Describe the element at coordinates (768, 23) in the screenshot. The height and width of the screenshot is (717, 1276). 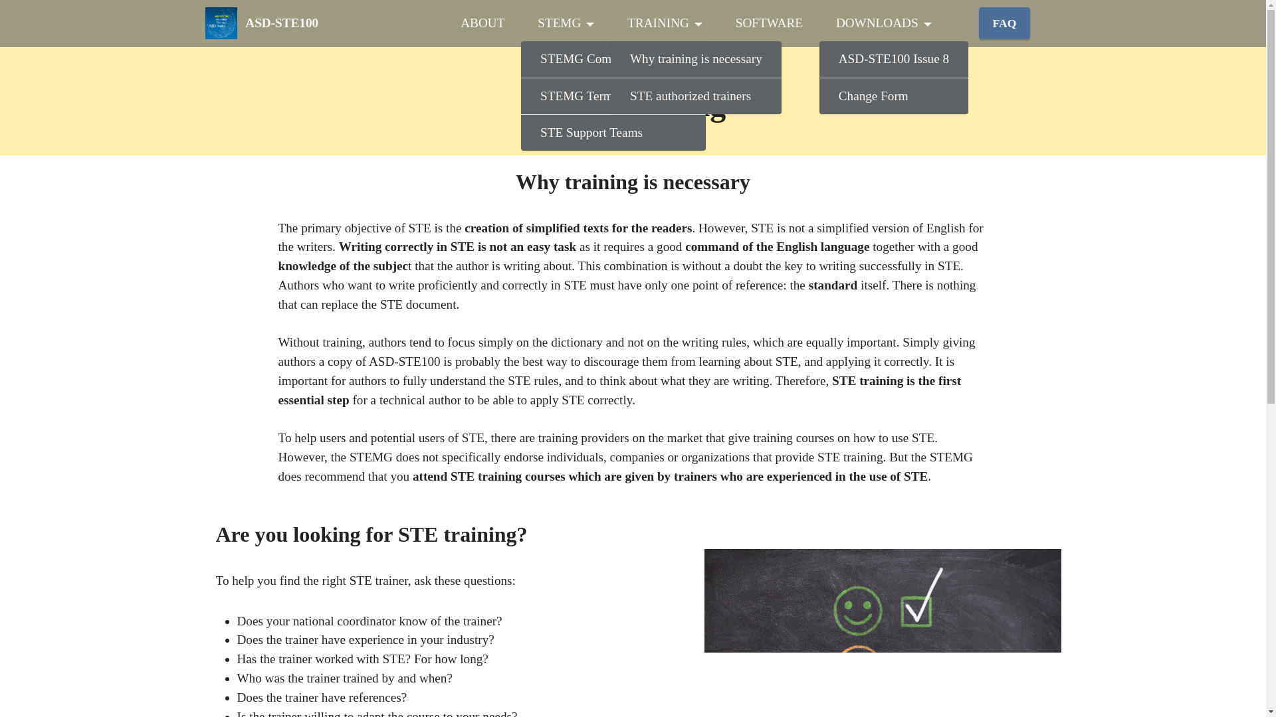
I see `SOFTWARE` at that location.